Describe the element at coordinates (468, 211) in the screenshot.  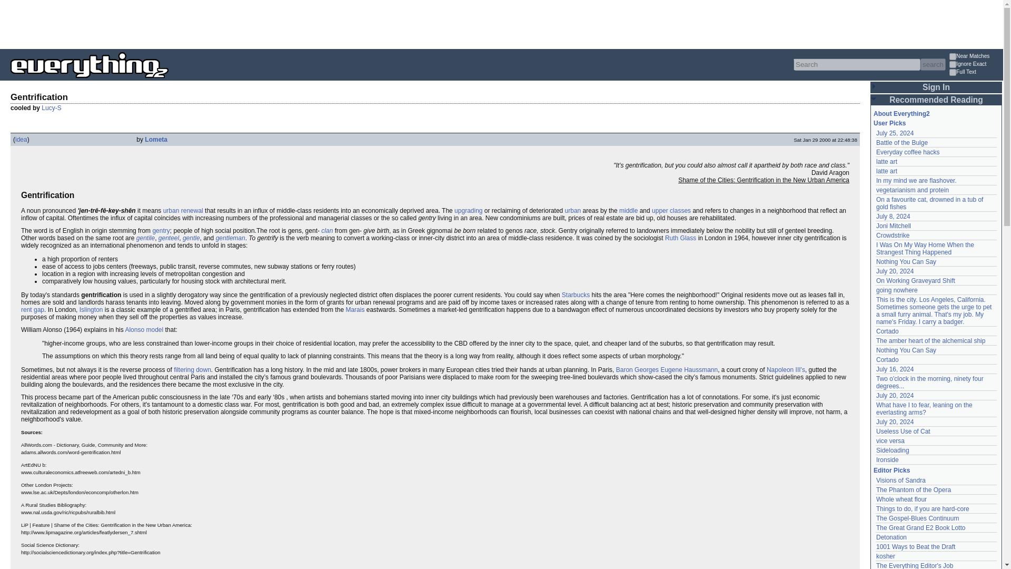
I see `upgrading` at that location.